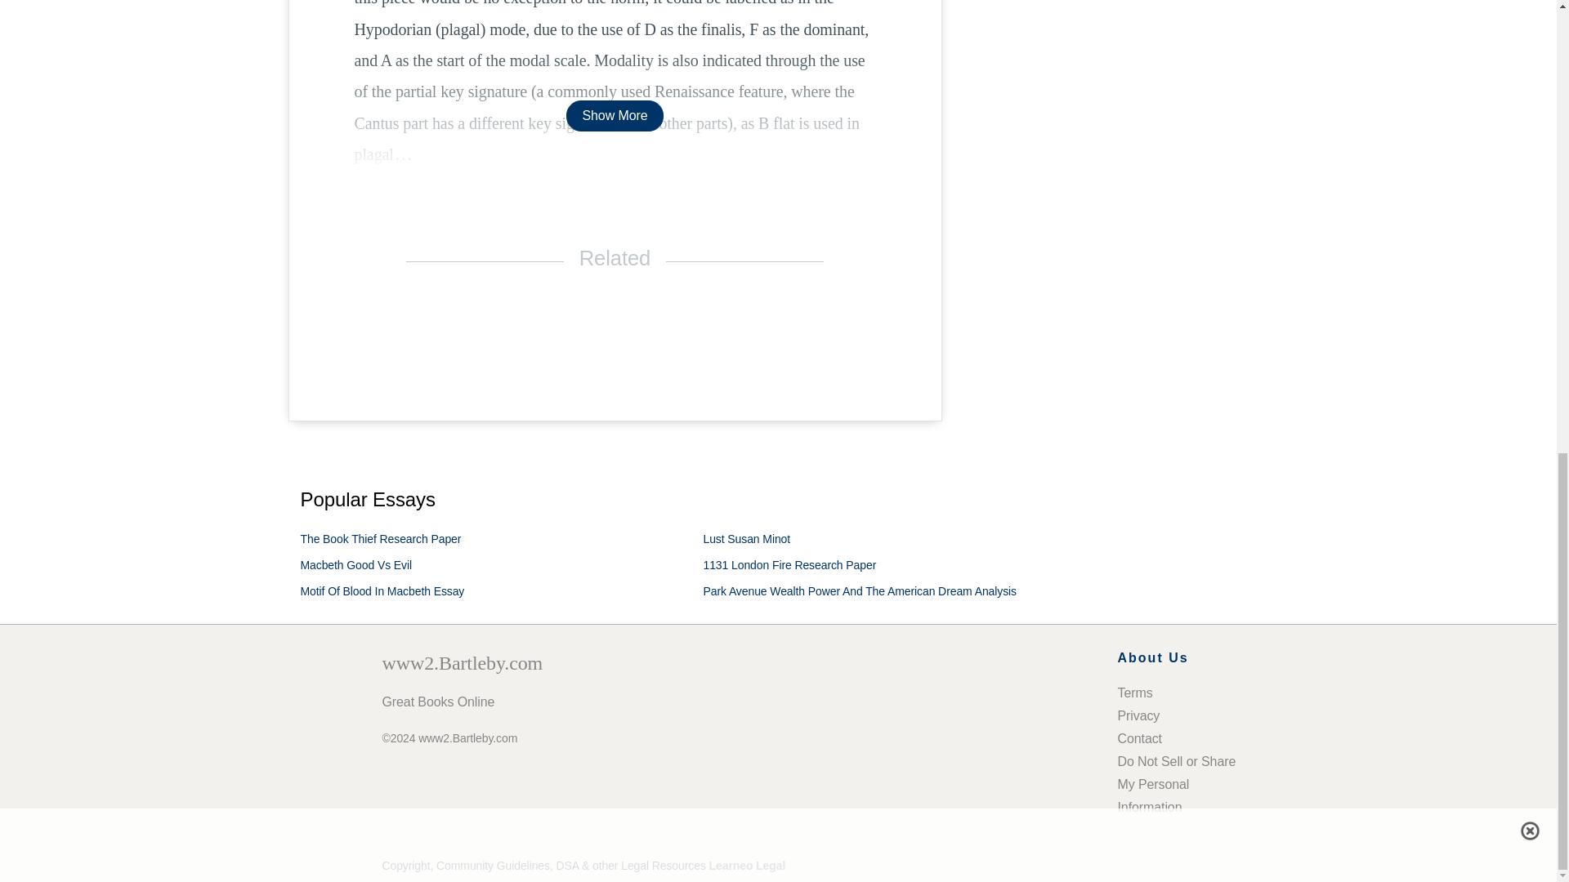  What do you see at coordinates (382, 591) in the screenshot?
I see `Motif Of Blood In Macbeth Essay` at bounding box center [382, 591].